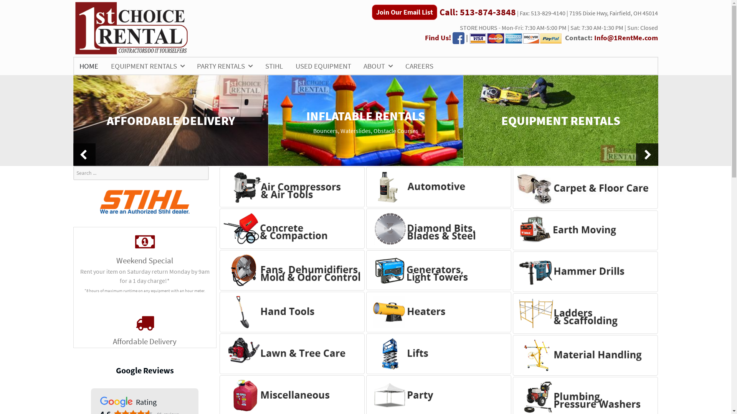 Image resolution: width=737 pixels, height=414 pixels. What do you see at coordinates (323, 66) in the screenshot?
I see `USED EQUIPMENT` at bounding box center [323, 66].